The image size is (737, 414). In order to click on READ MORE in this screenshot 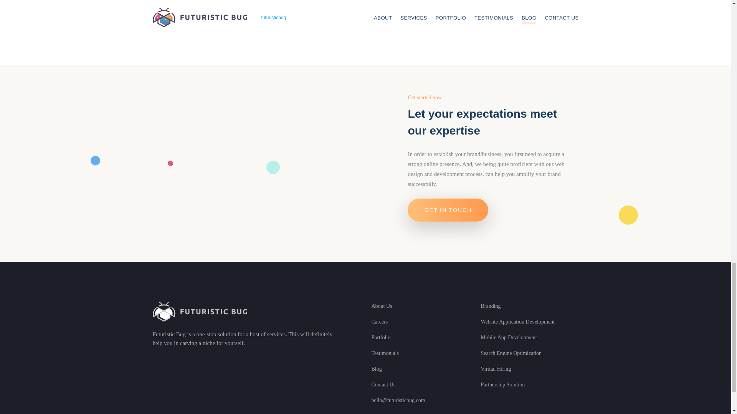, I will do `click(186, 4)`.